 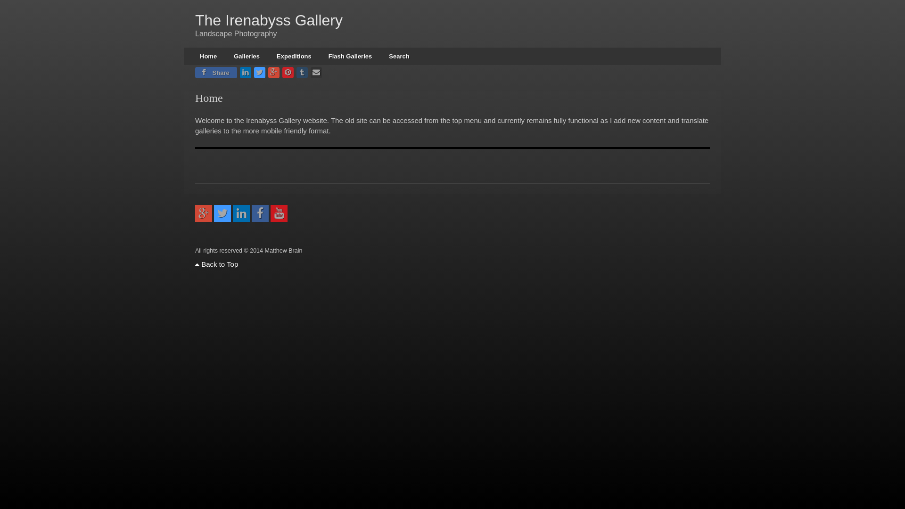 I want to click on LinkedIn, so click(x=241, y=213).